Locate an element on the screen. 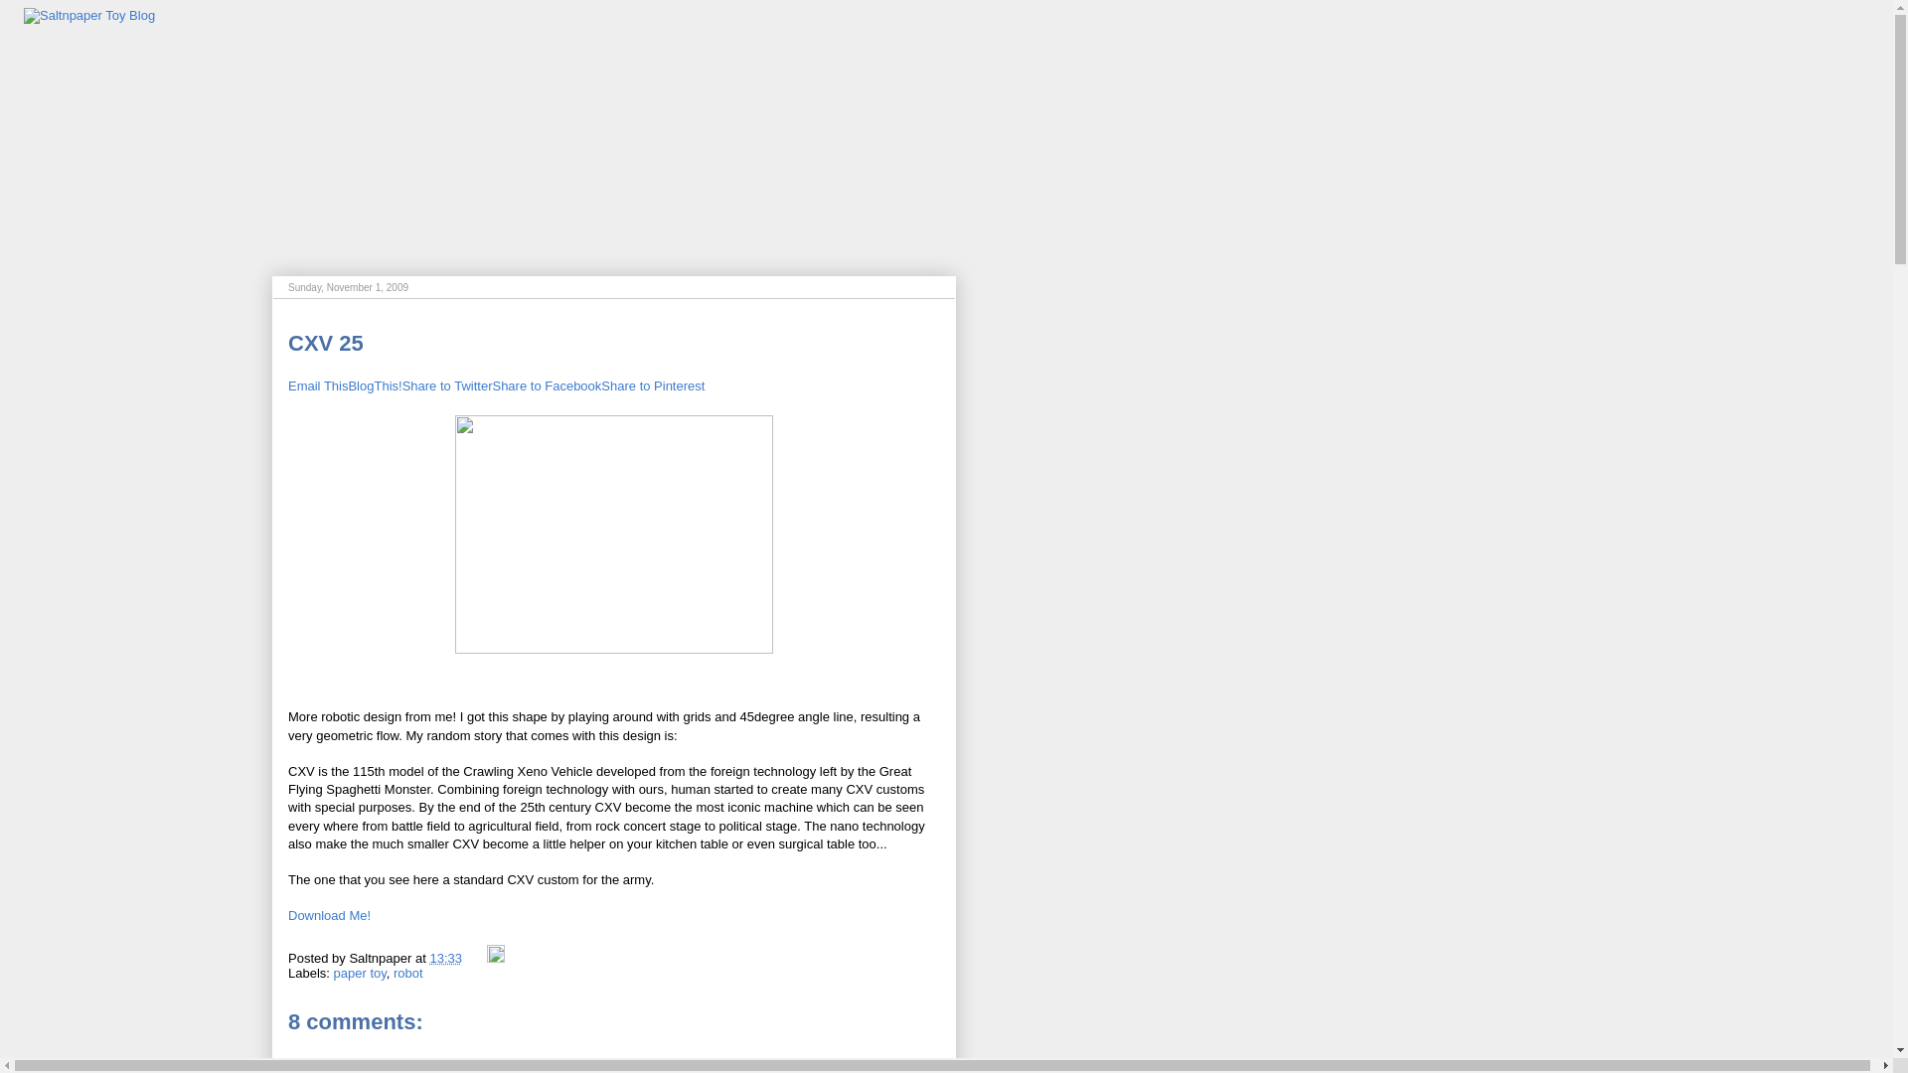  Share to Facebook is located at coordinates (547, 385).